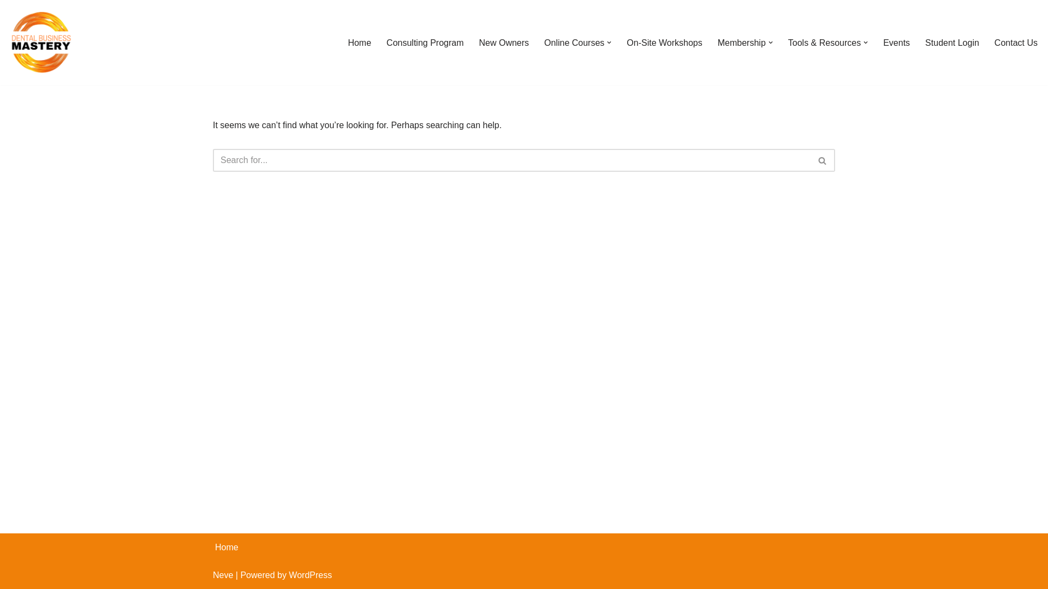 The height and width of the screenshot is (589, 1048). Describe the element at coordinates (896, 43) in the screenshot. I see `Events` at that location.